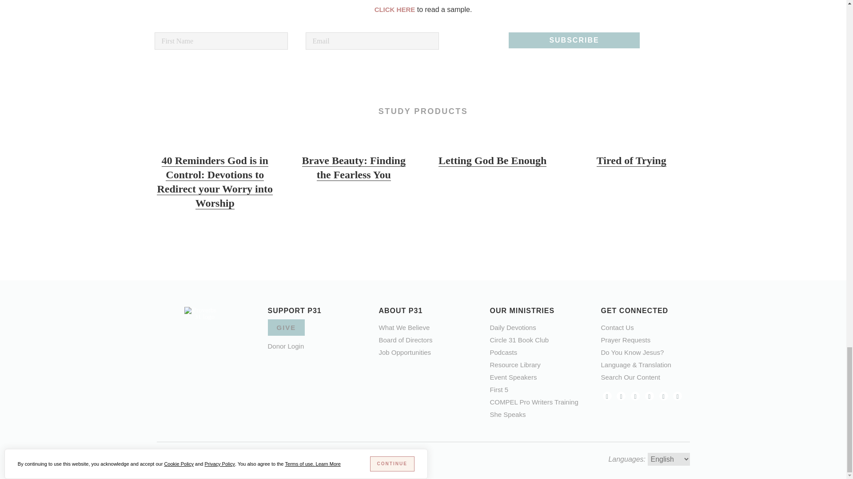 Image resolution: width=853 pixels, height=479 pixels. I want to click on Podast, so click(664, 396).